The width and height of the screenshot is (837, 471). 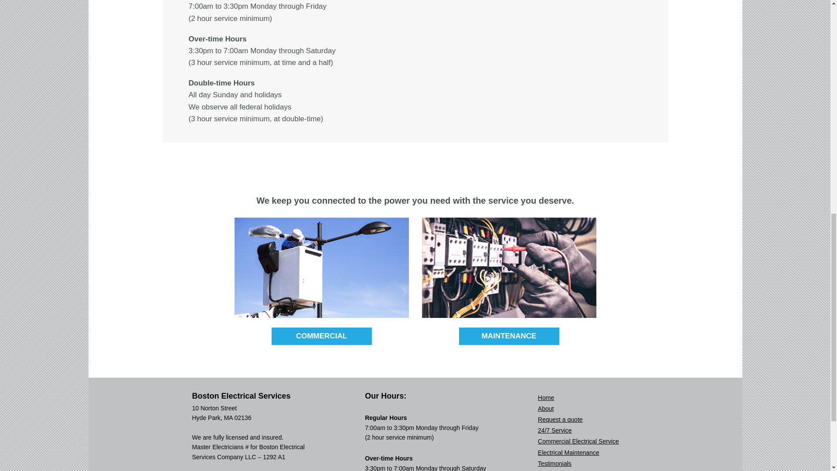 I want to click on Commercial Electrical Service, so click(x=578, y=441).